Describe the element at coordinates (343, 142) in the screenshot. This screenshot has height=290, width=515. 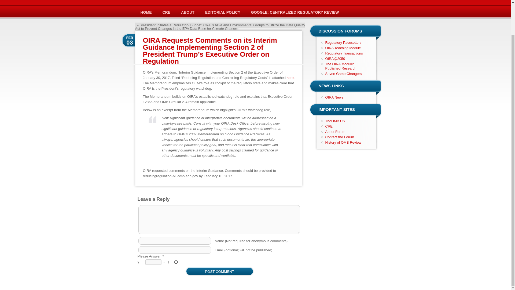
I see `History of OMB Review` at that location.